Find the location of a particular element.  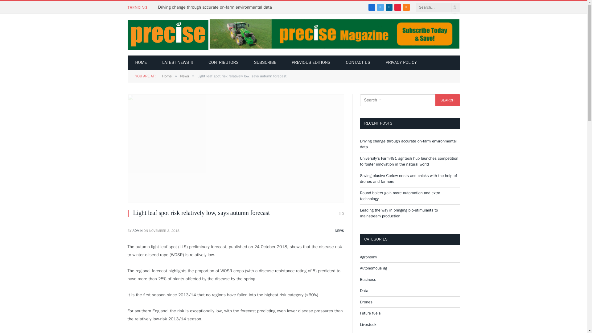

SUBSCRIBE is located at coordinates (265, 62).